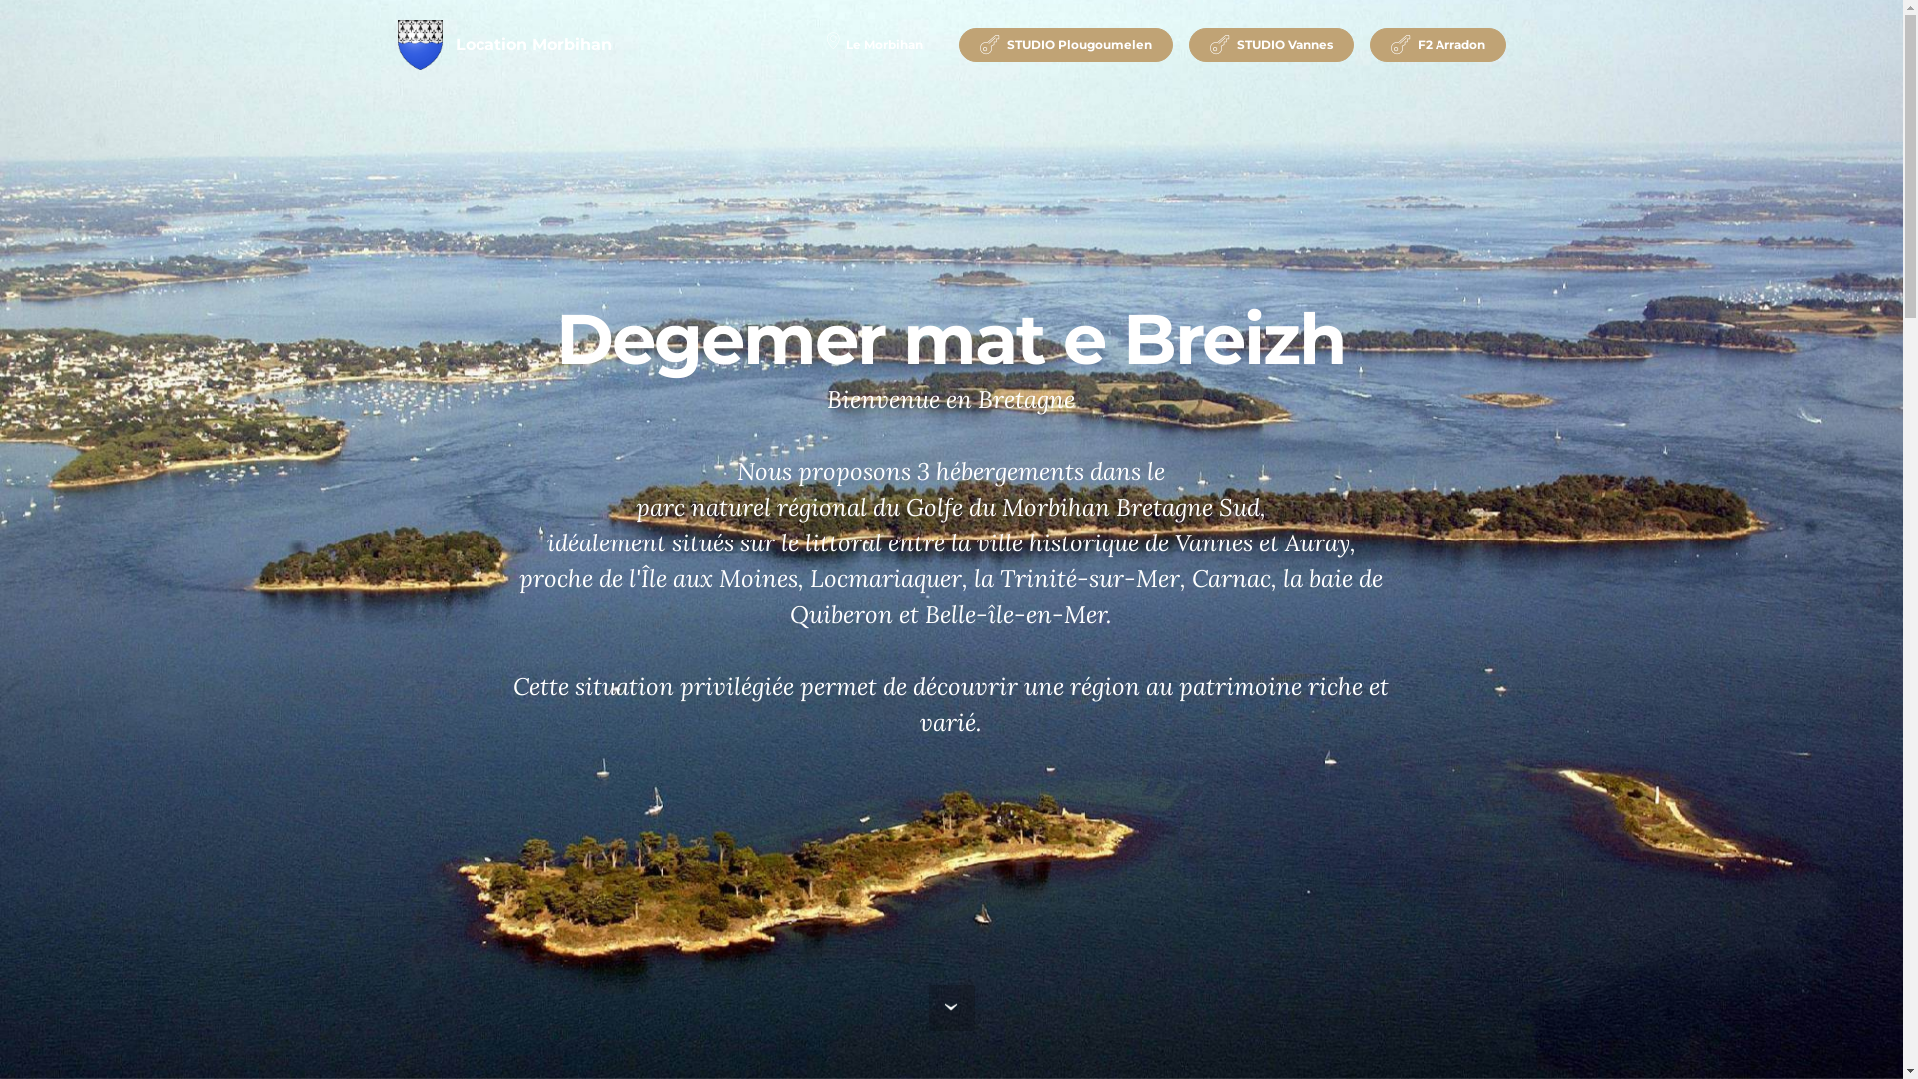 This screenshot has height=1079, width=1918. What do you see at coordinates (420, 45) in the screenshot?
I see `Location Morbihan` at bounding box center [420, 45].